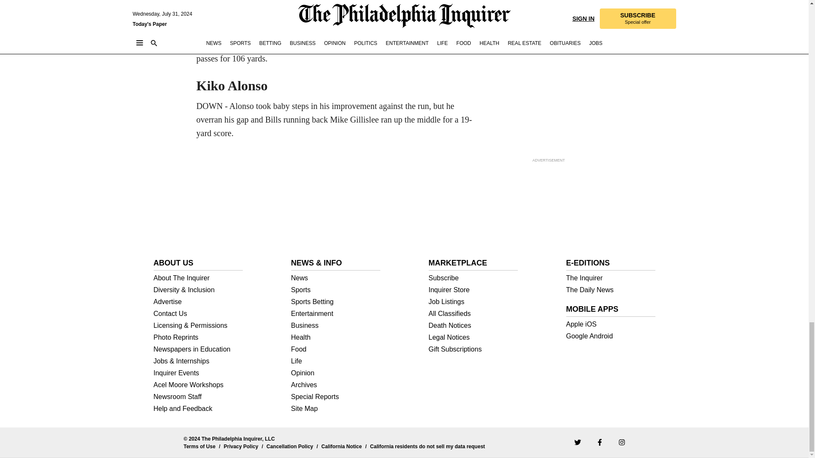 The image size is (815, 458). I want to click on Photo Reprints, so click(198, 338).